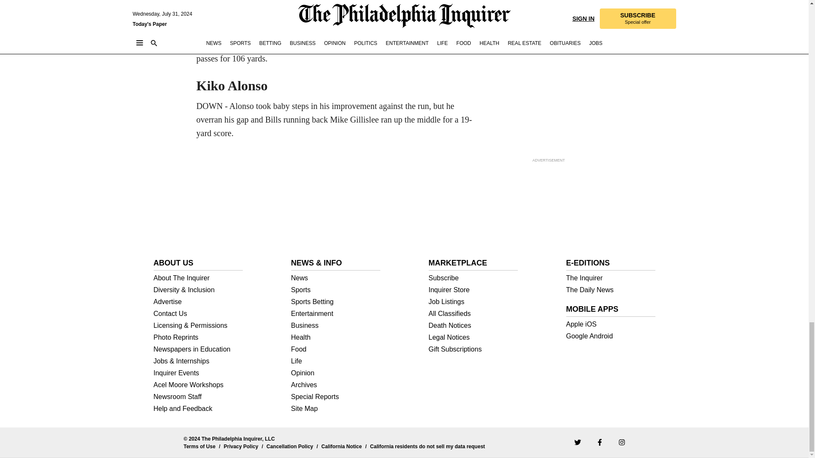 The image size is (815, 458). I want to click on Photo Reprints, so click(198, 338).